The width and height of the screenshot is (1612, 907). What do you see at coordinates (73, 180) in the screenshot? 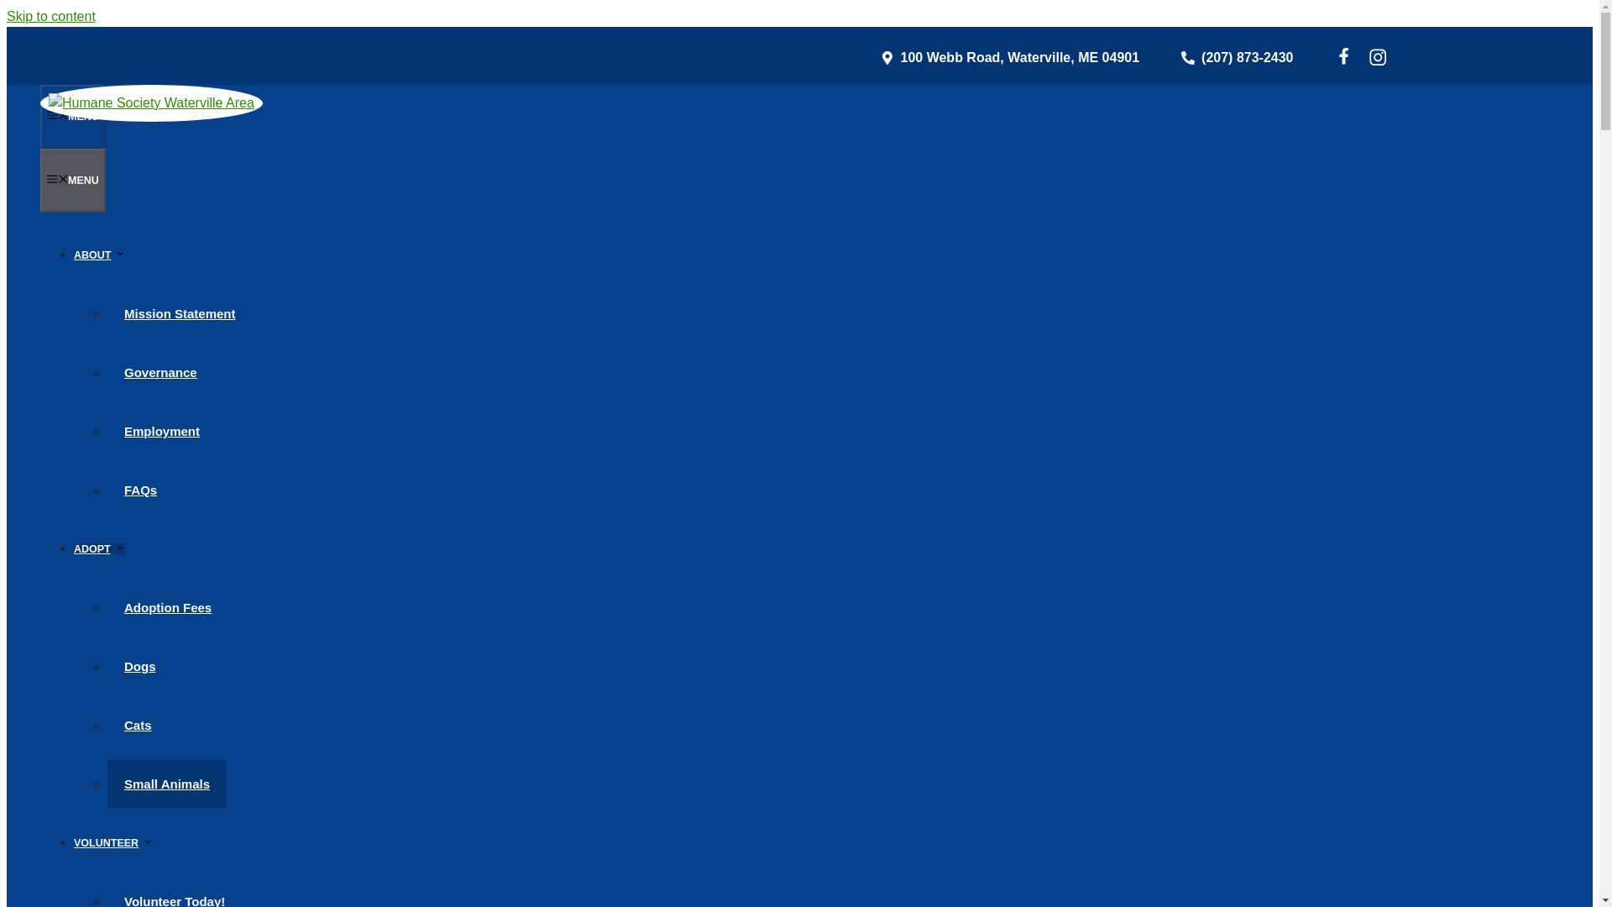
I see `MENU` at bounding box center [73, 180].